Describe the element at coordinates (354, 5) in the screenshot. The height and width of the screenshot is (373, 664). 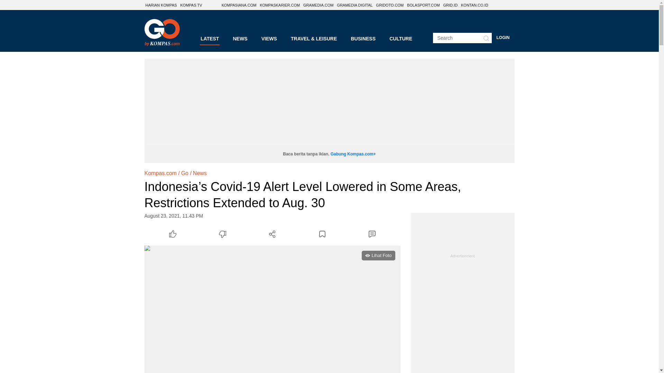
I see `GRAMEDIA DIGITAL` at that location.